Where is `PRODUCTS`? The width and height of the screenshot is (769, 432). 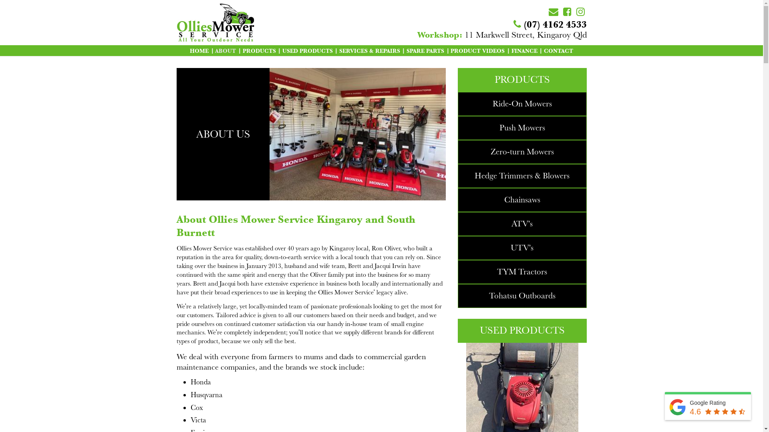 PRODUCTS is located at coordinates (260, 50).